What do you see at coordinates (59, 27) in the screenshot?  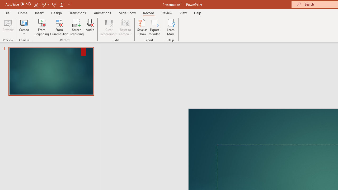 I see `From Current Slide...` at bounding box center [59, 27].